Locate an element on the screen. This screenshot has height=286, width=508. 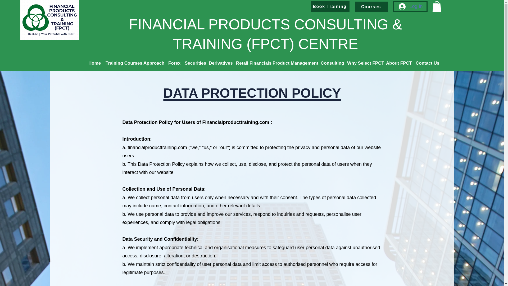
Derivatives is located at coordinates (220, 63).